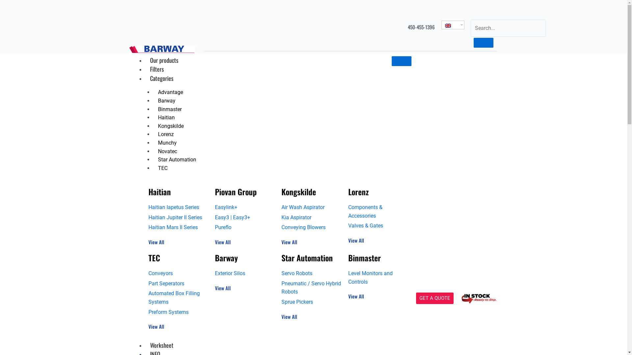  Describe the element at coordinates (159, 192) in the screenshot. I see `Haitian` at that location.